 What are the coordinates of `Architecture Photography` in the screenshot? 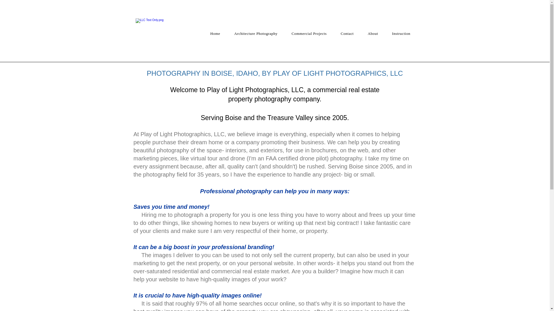 It's located at (256, 34).